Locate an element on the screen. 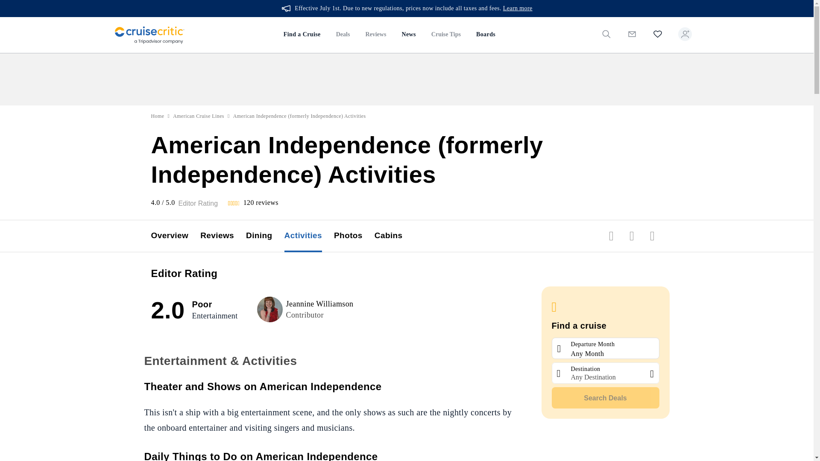 Image resolution: width=820 pixels, height=461 pixels. Dining is located at coordinates (265, 236).